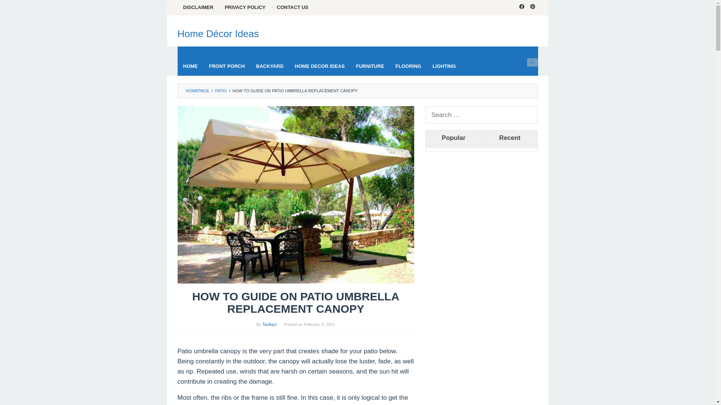 The image size is (721, 405). What do you see at coordinates (245, 7) in the screenshot?
I see `PRIVACY POLICY` at bounding box center [245, 7].